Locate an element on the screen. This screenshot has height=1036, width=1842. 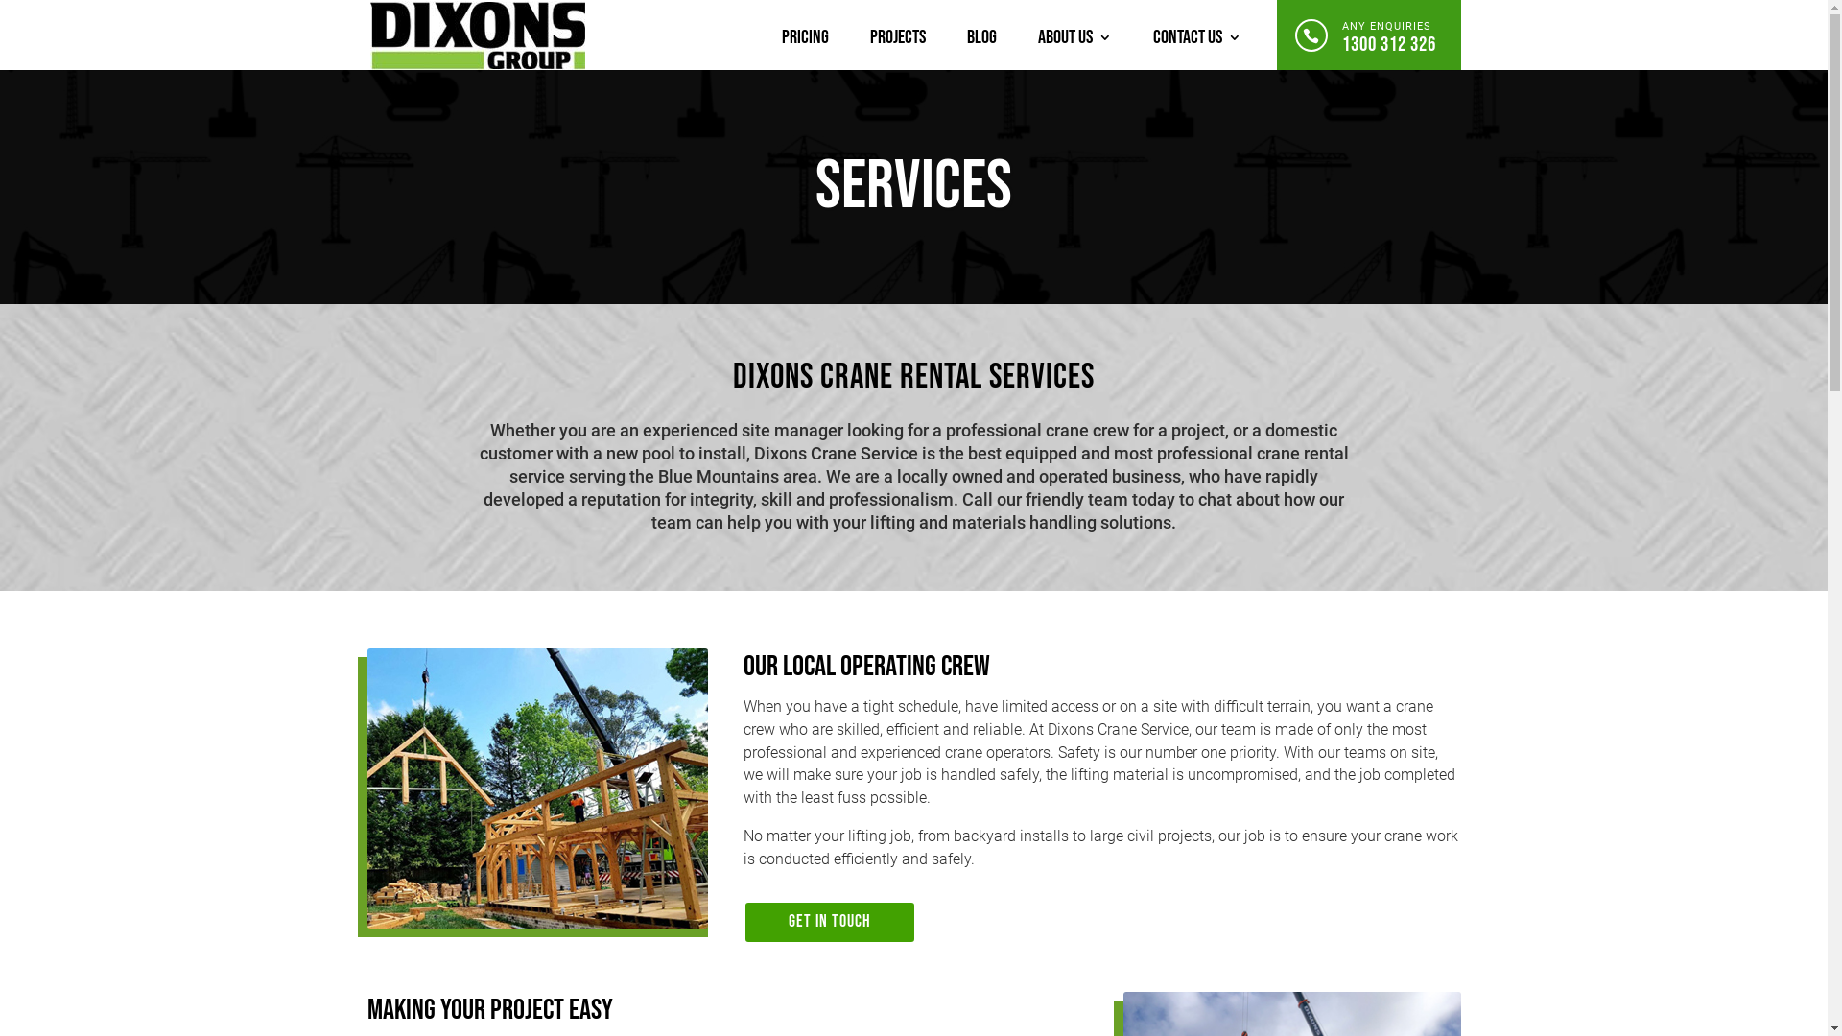
PRICING is located at coordinates (804, 46).